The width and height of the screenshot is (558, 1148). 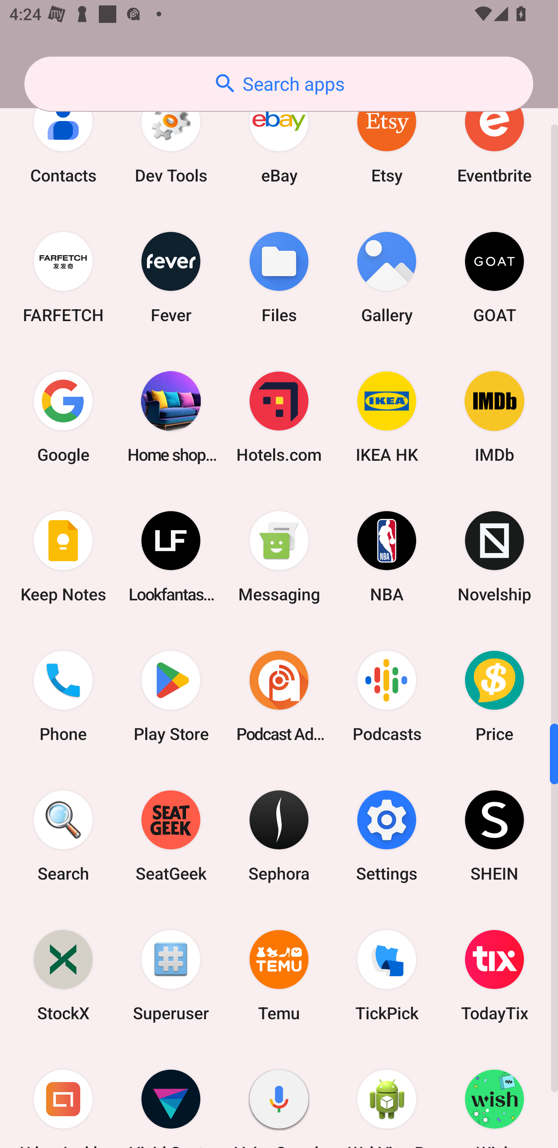 I want to click on Lookfantastic, so click(x=171, y=557).